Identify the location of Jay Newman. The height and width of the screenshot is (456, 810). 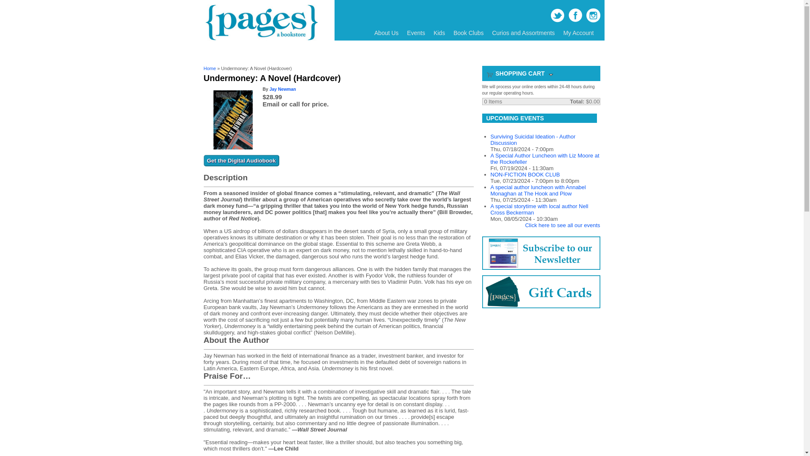
(283, 90).